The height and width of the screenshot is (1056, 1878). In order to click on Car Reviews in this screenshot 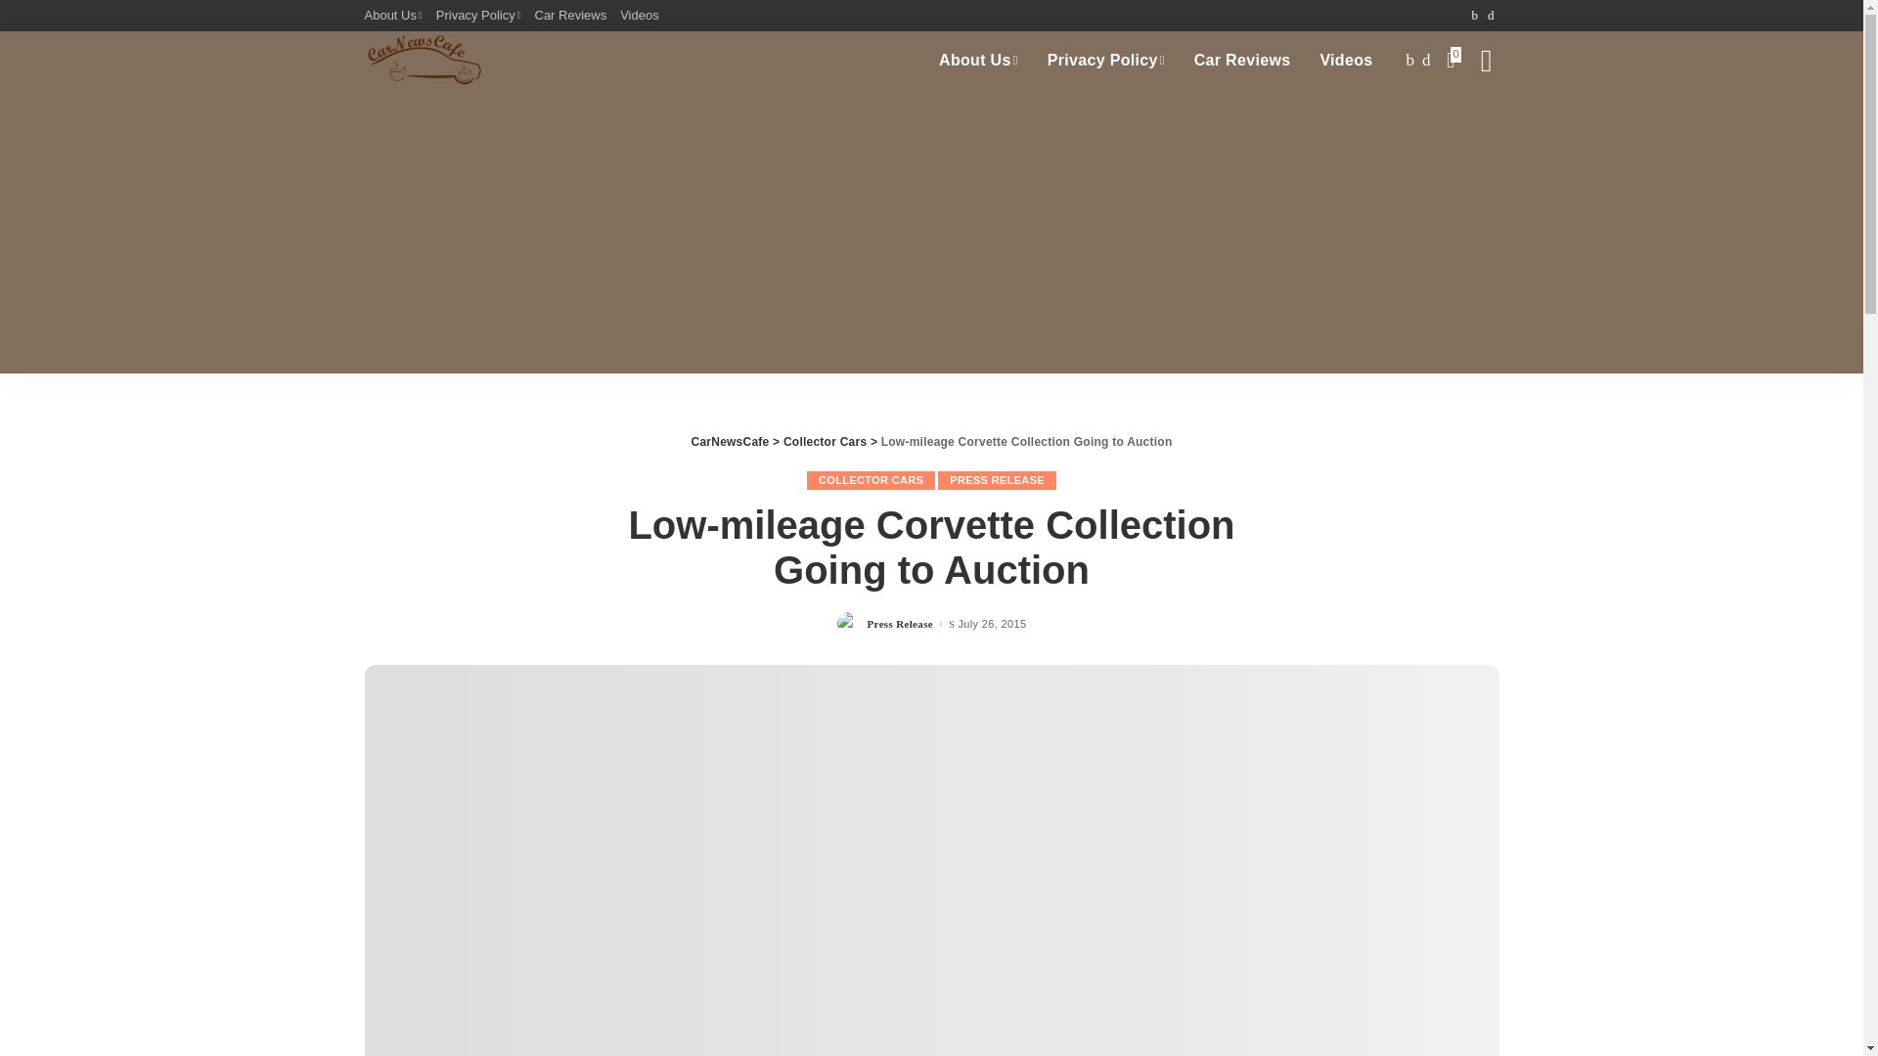, I will do `click(570, 16)`.